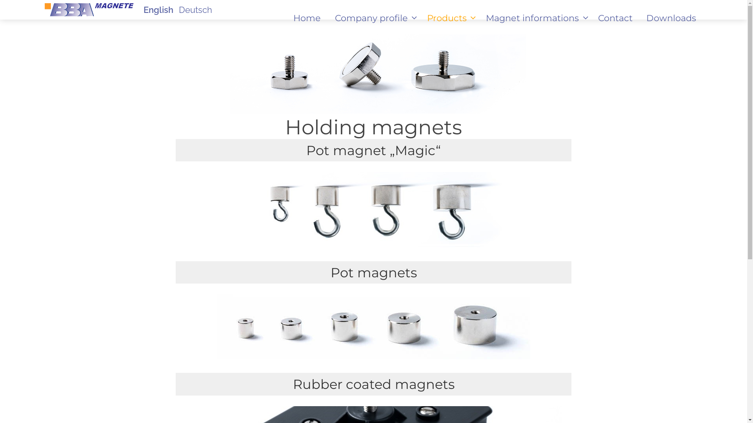 The height and width of the screenshot is (423, 753). What do you see at coordinates (616, 18) in the screenshot?
I see `Contact` at bounding box center [616, 18].